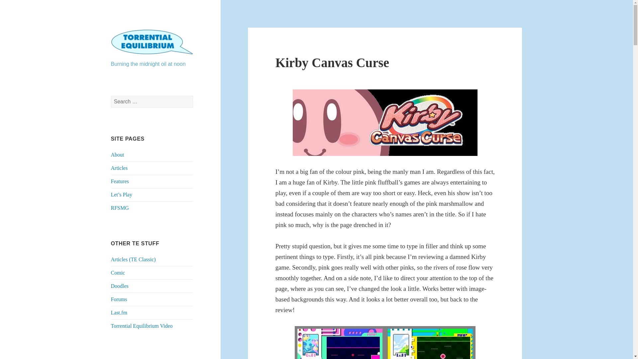 This screenshot has width=638, height=359. What do you see at coordinates (120, 286) in the screenshot?
I see `Doodles` at bounding box center [120, 286].